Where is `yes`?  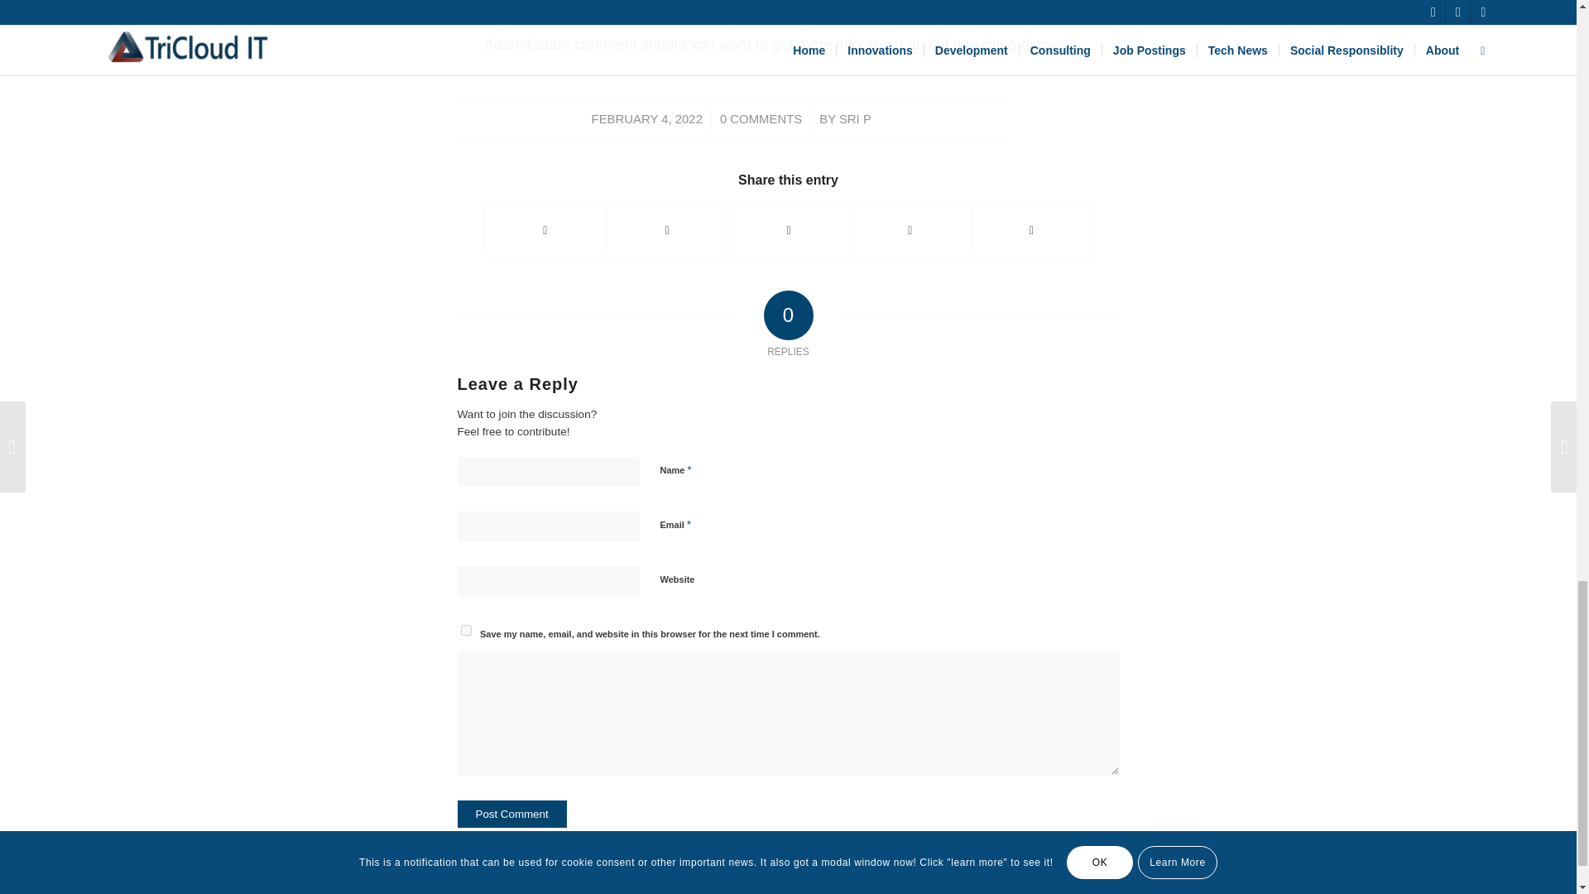
yes is located at coordinates (465, 629).